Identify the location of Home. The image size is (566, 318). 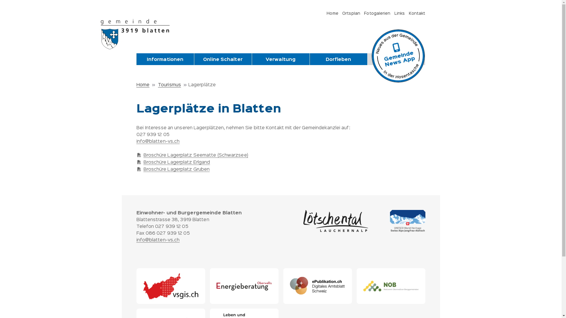
(333, 14).